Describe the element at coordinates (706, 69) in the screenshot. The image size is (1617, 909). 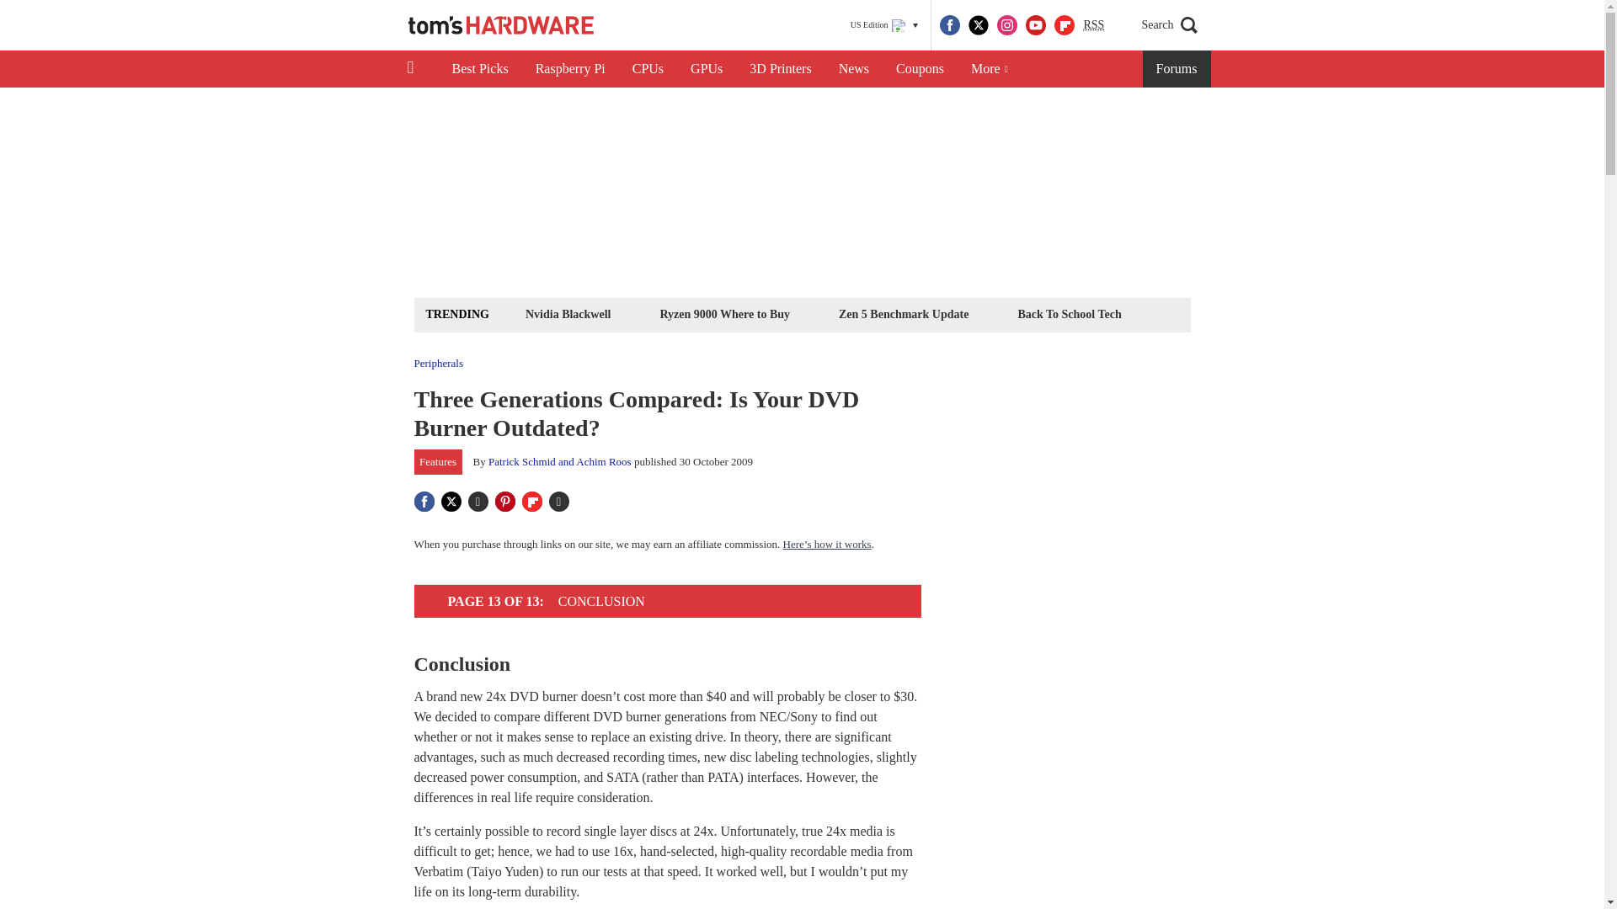
I see `GPUs` at that location.